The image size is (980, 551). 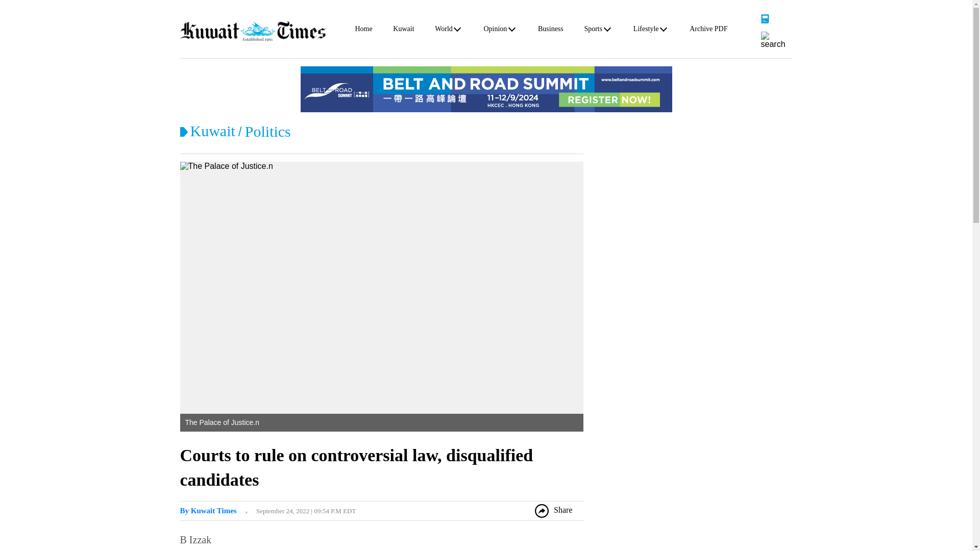 What do you see at coordinates (485, 89) in the screenshot?
I see `Banner-Ad` at bounding box center [485, 89].